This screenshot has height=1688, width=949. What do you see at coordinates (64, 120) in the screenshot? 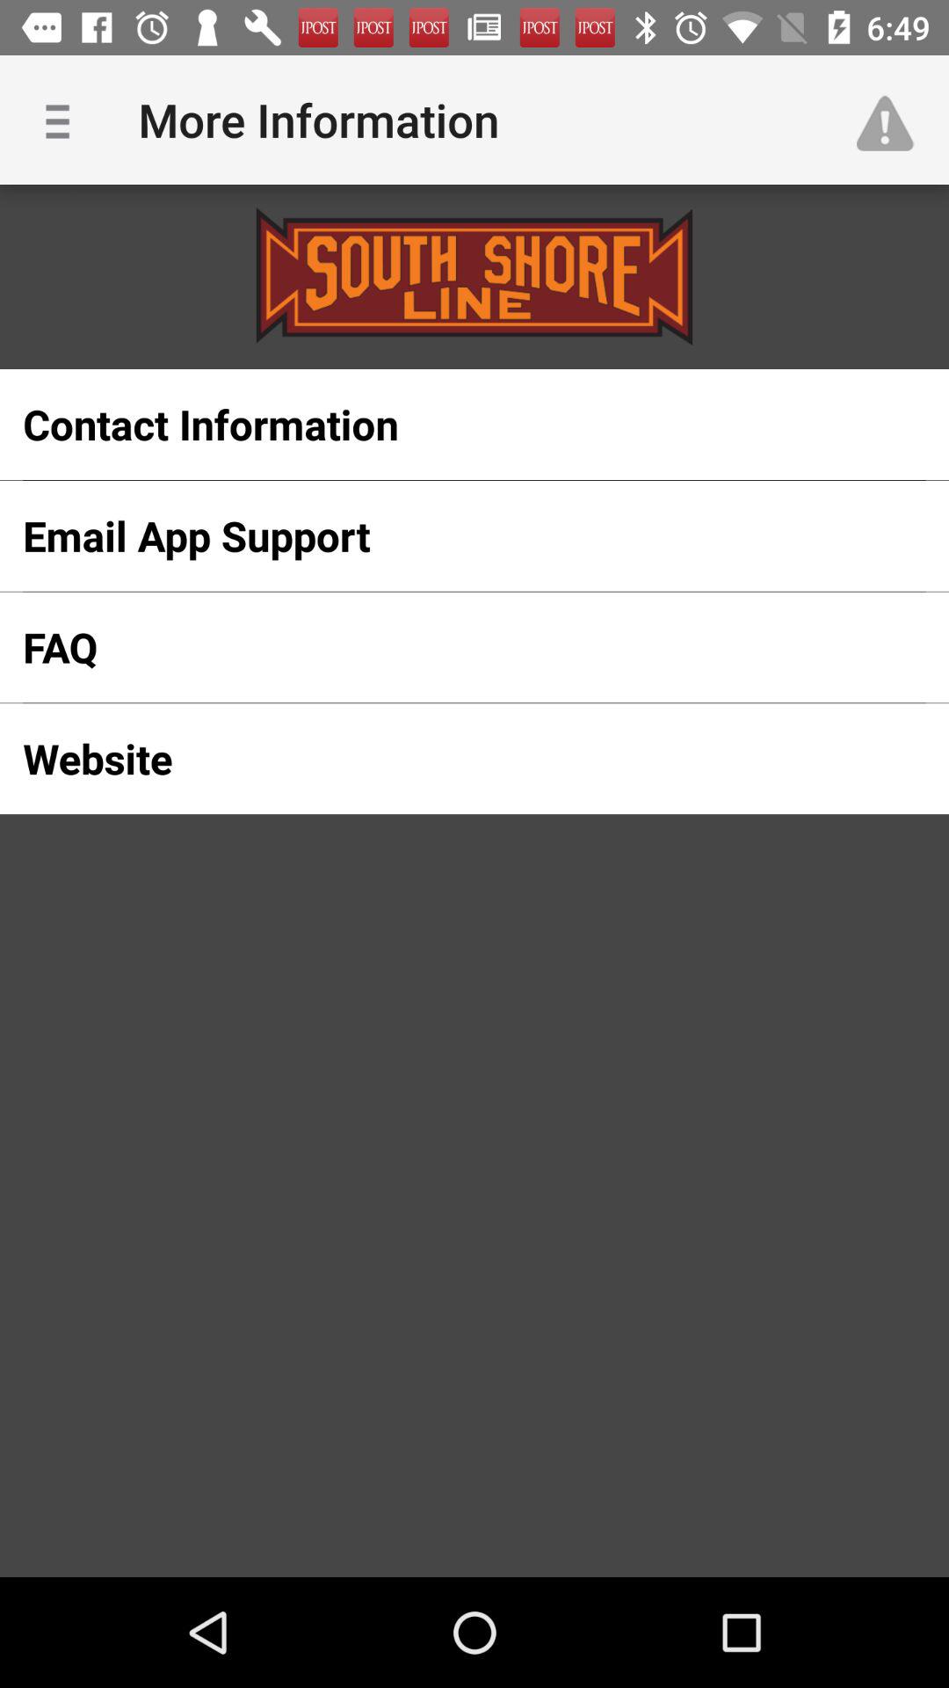
I see `open the item to the left of the more information item` at bounding box center [64, 120].